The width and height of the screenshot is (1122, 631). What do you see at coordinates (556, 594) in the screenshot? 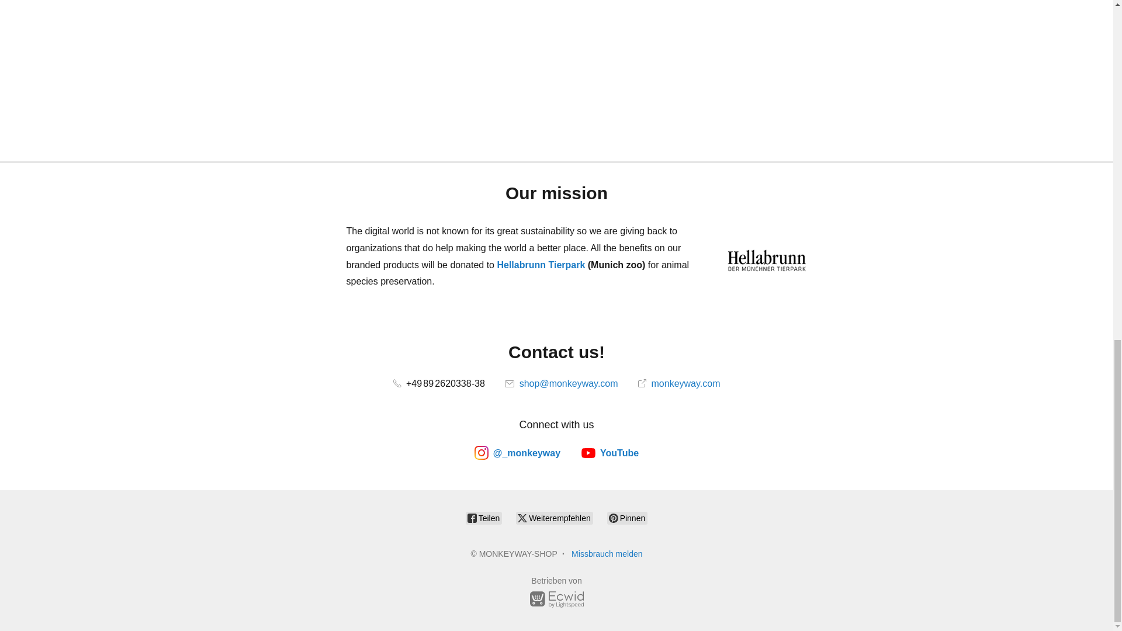
I see `Betrieben von` at bounding box center [556, 594].